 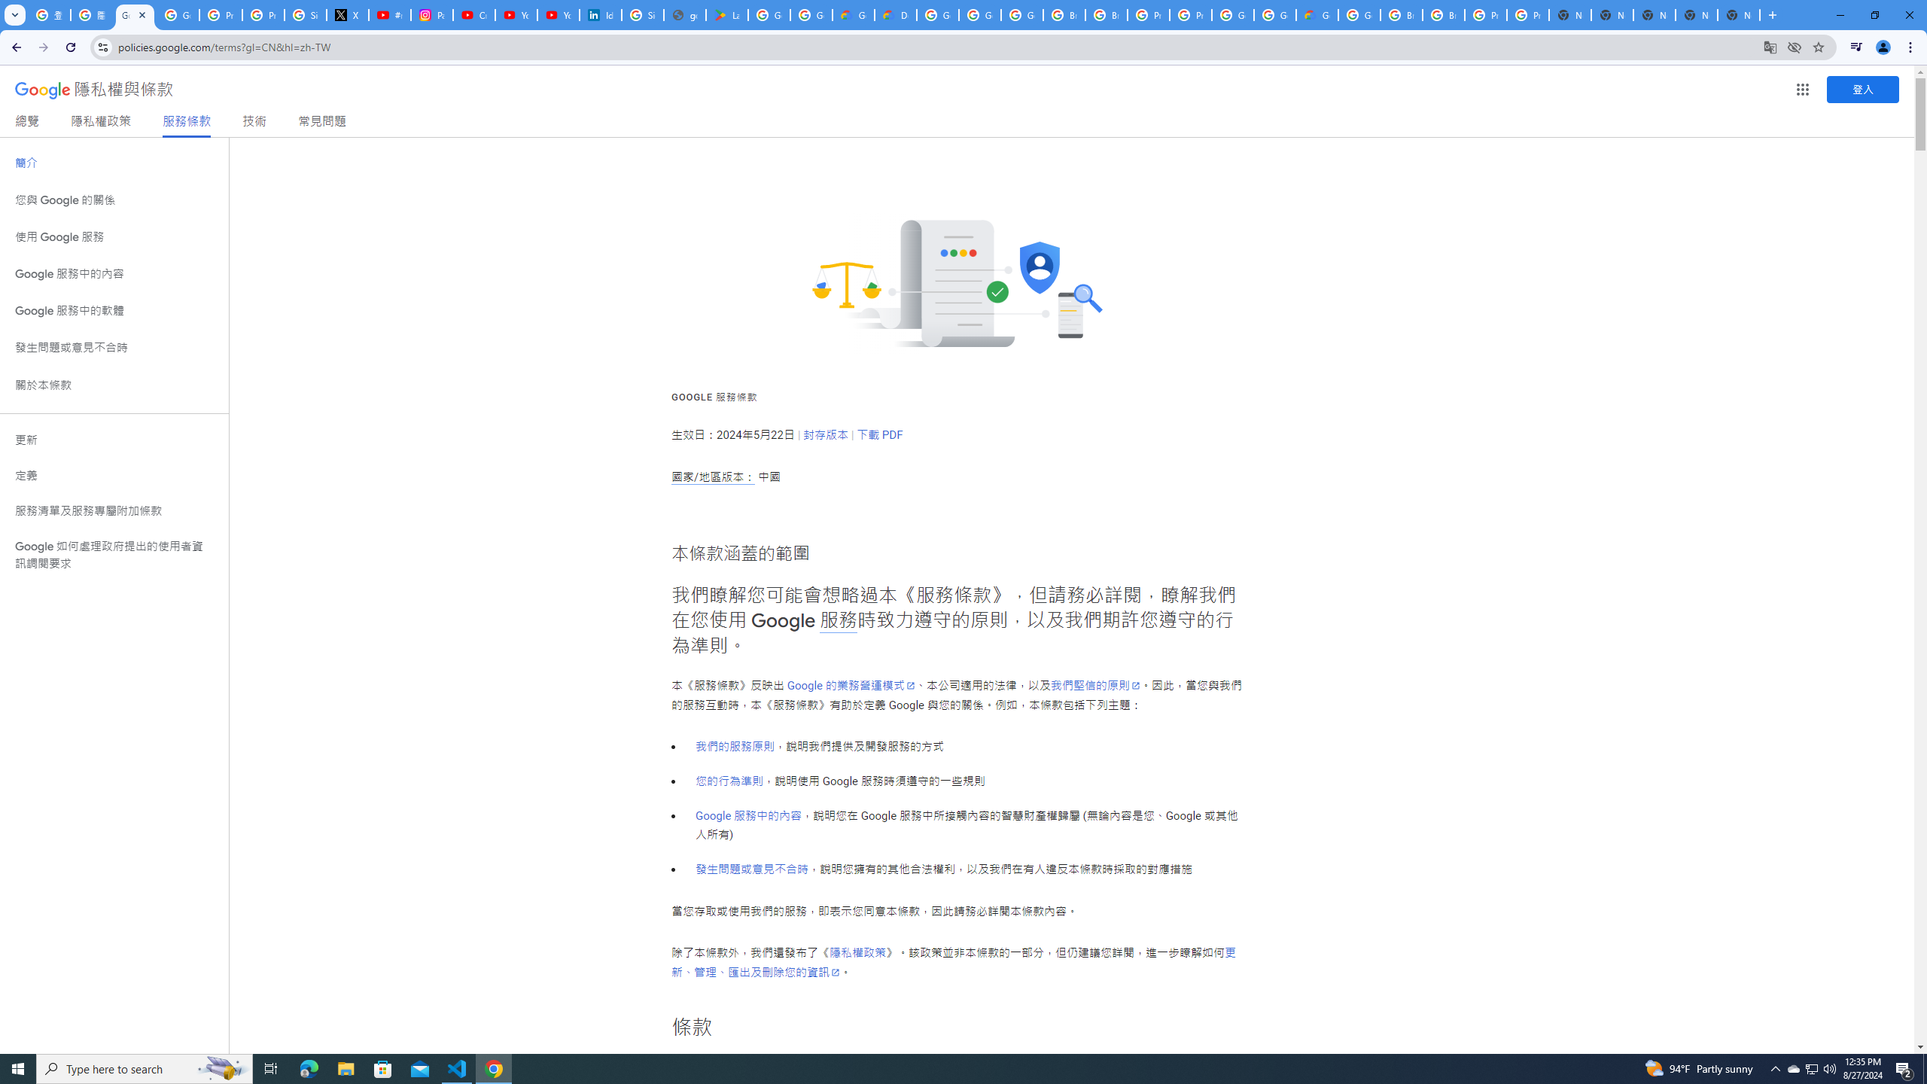 What do you see at coordinates (1317, 15) in the screenshot?
I see `Google Cloud Estimate Summary` at bounding box center [1317, 15].